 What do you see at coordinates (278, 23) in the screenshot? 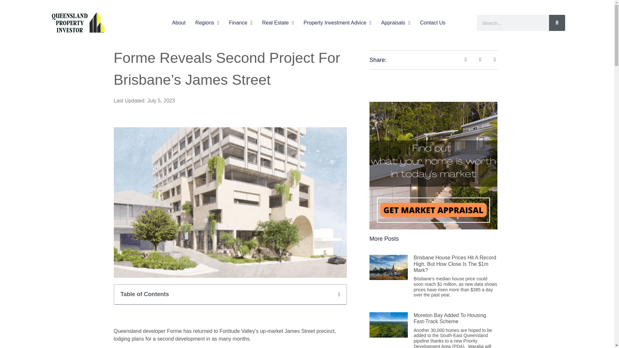
I see `Real Estate` at bounding box center [278, 23].